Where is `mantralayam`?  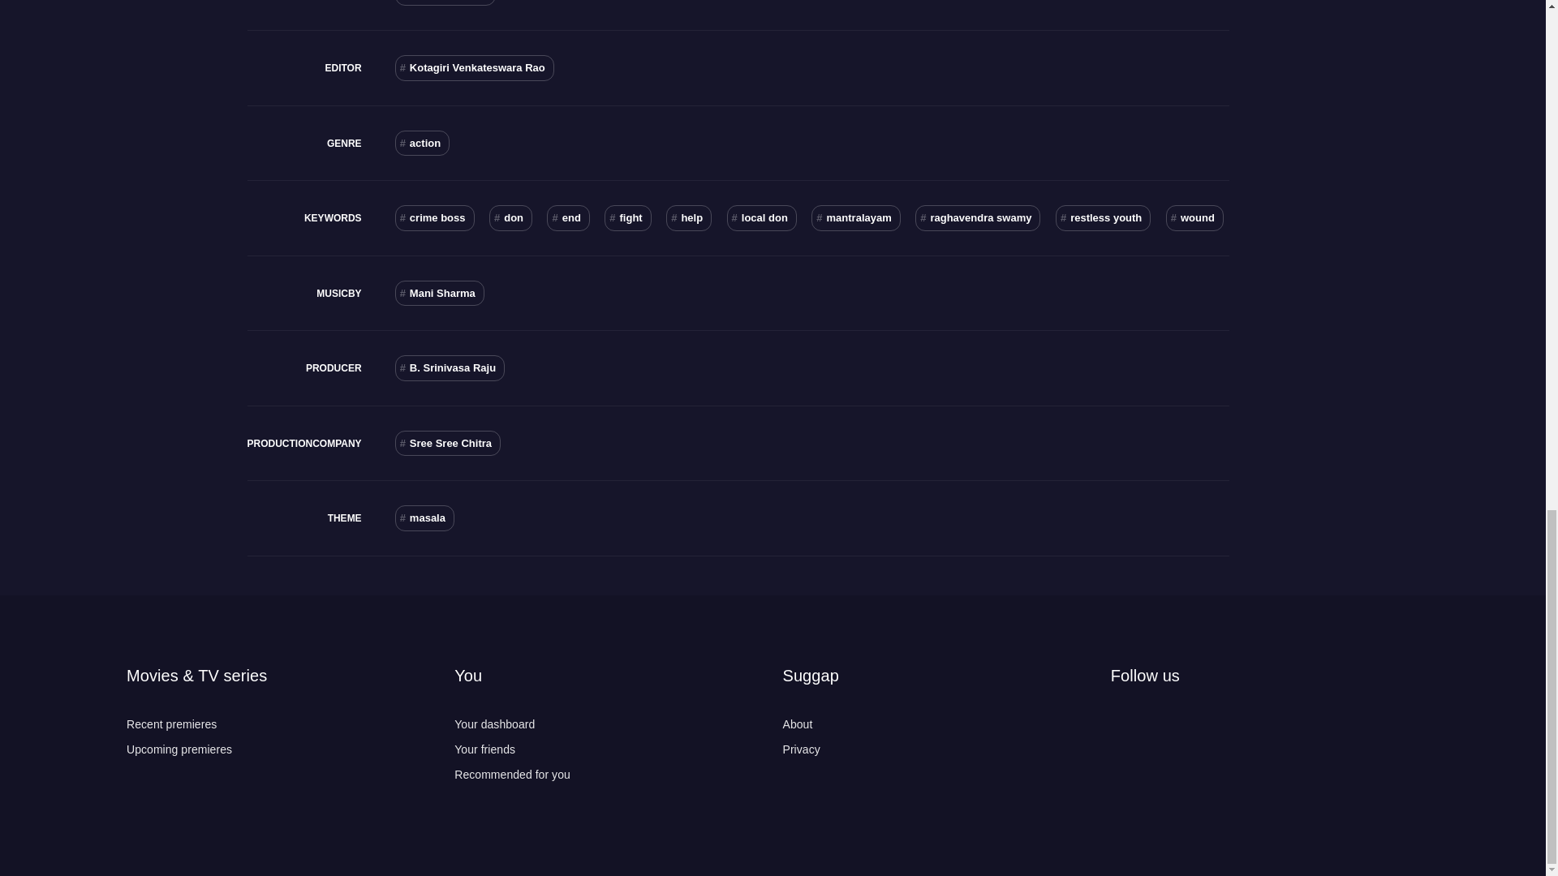
mantralayam is located at coordinates (855, 217).